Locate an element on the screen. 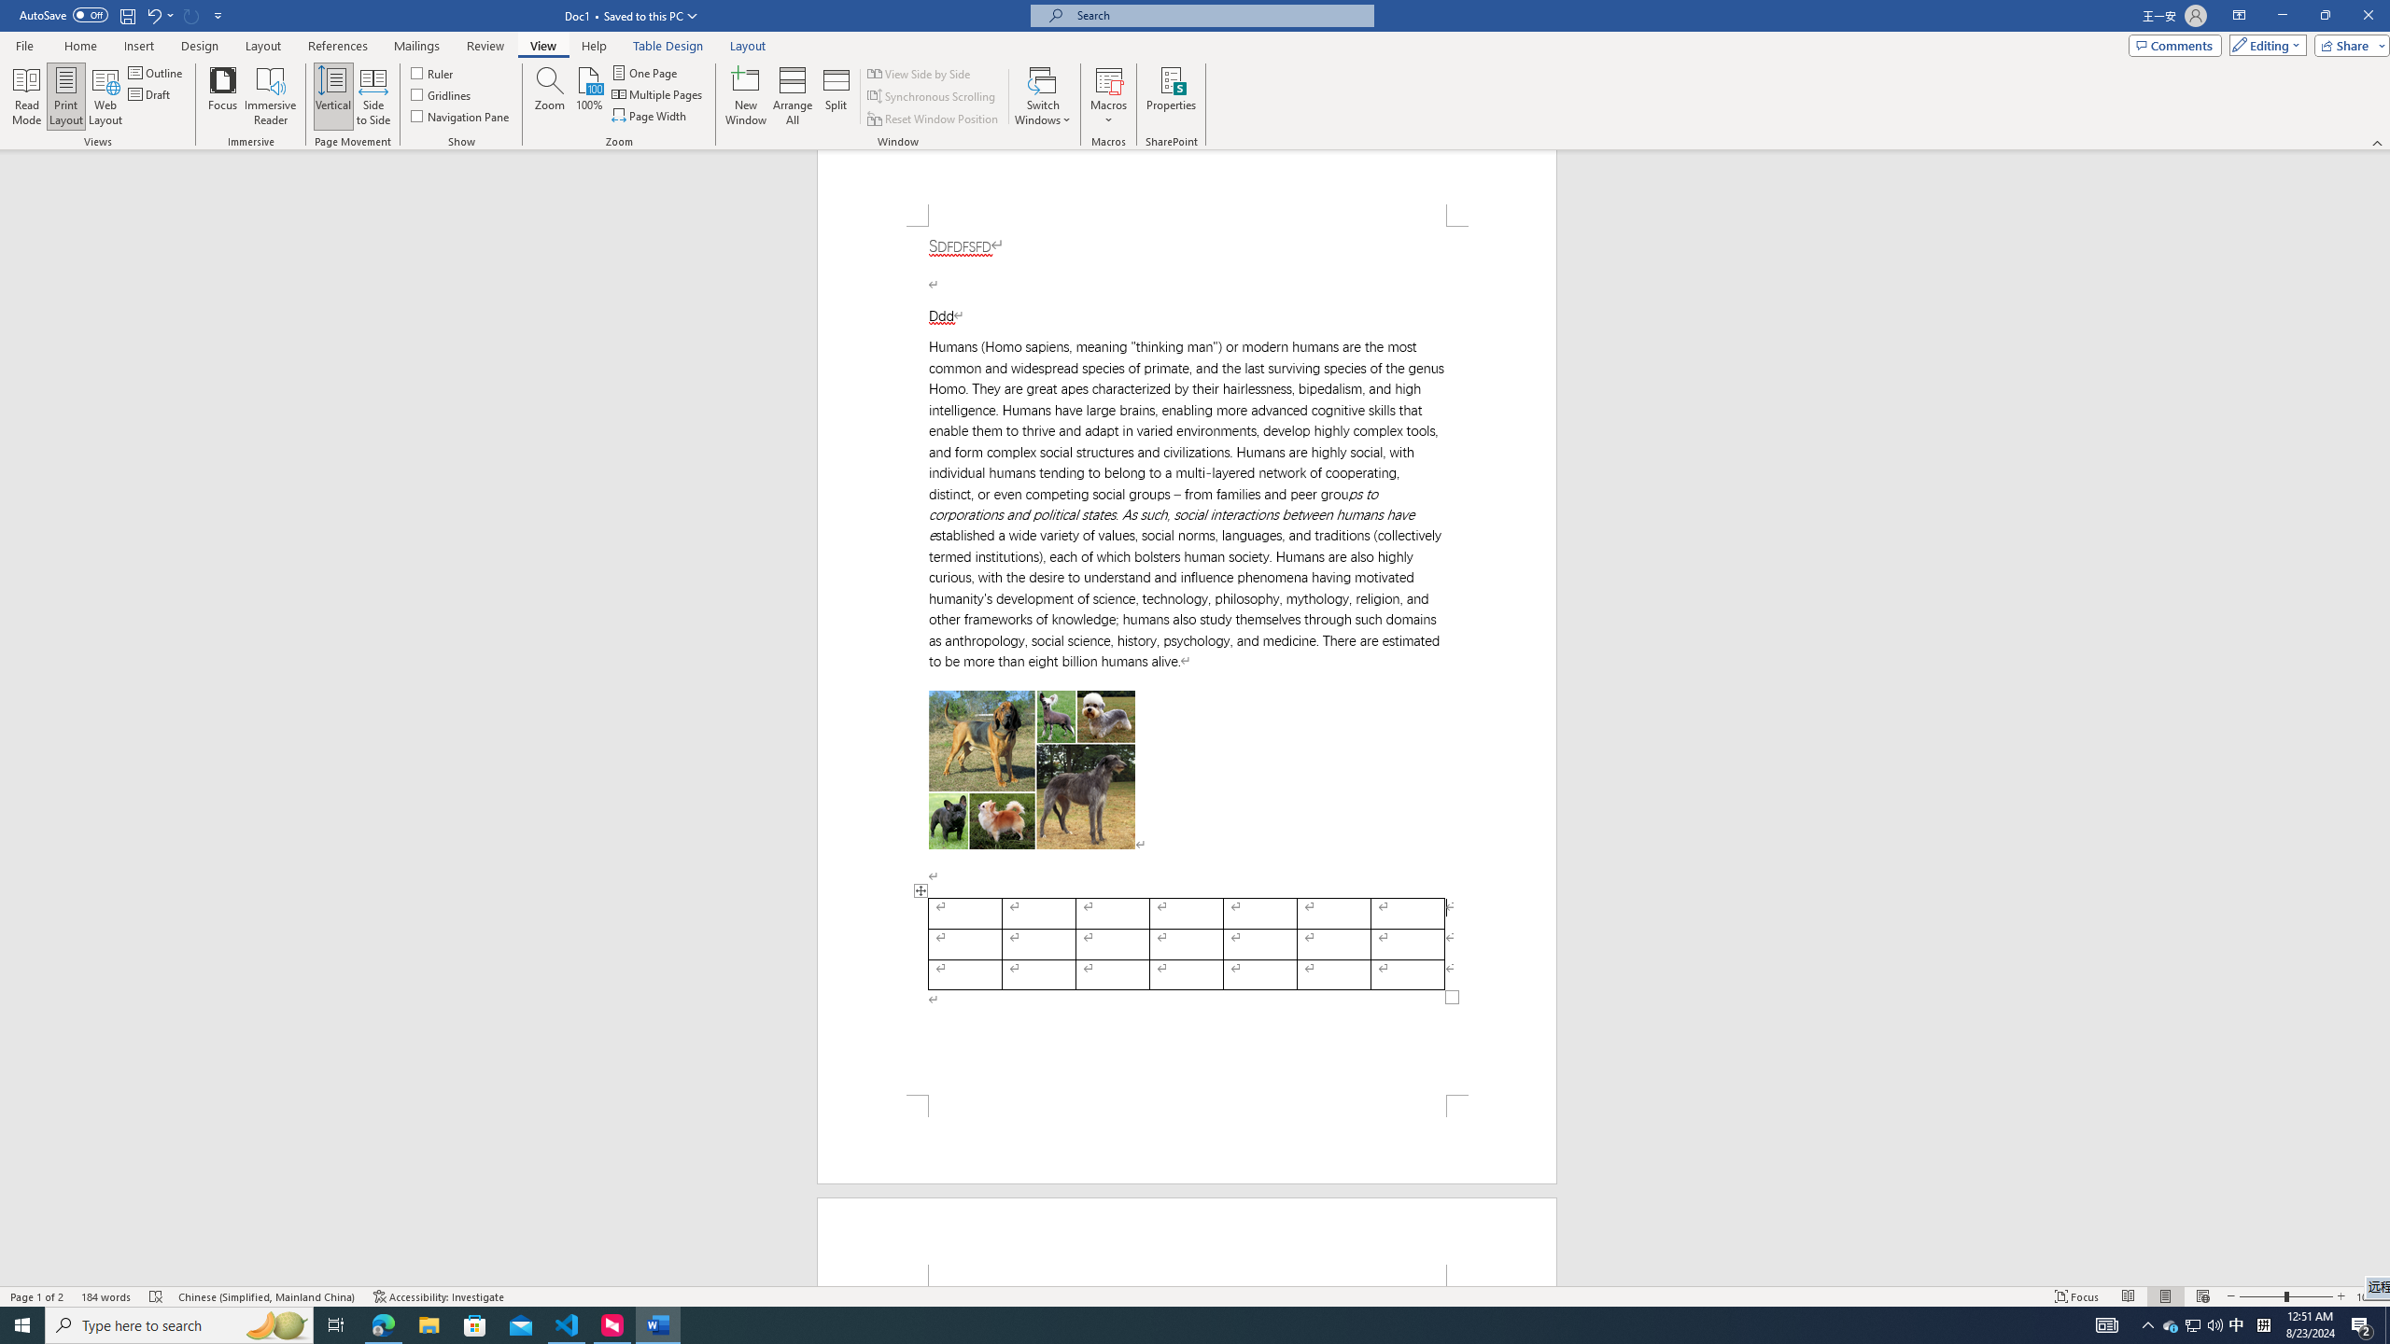 This screenshot has width=2390, height=1344. New Window is located at coordinates (747, 96).